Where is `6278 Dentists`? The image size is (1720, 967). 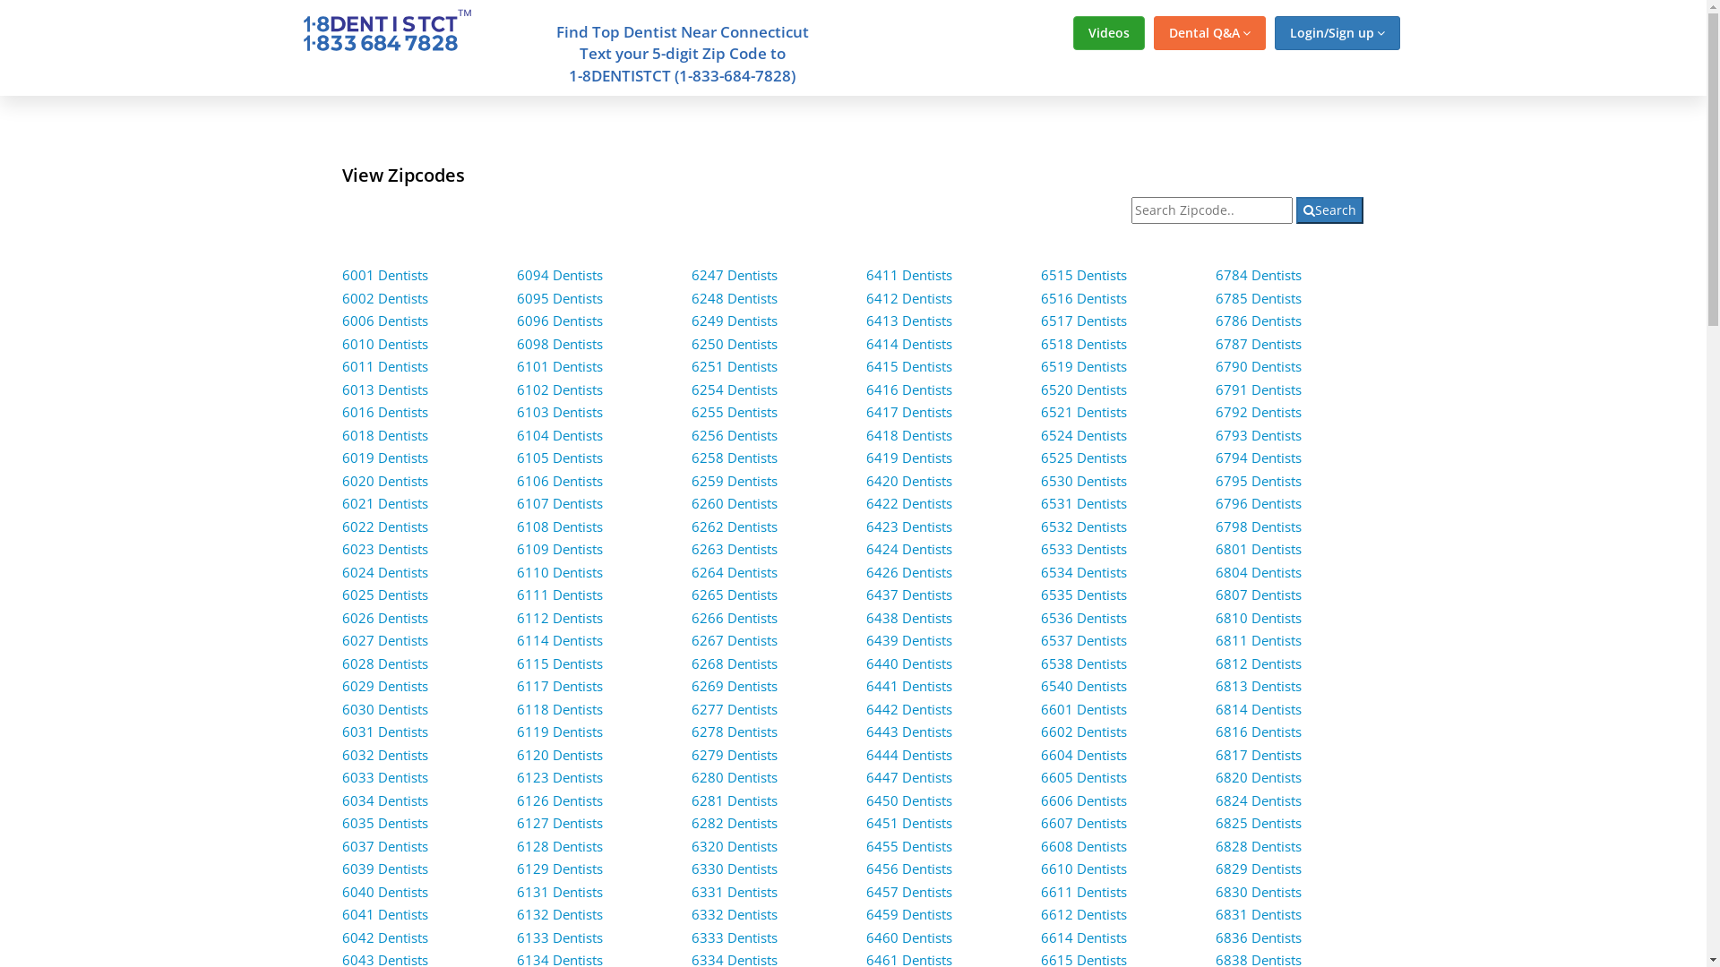
6278 Dentists is located at coordinates (735, 732).